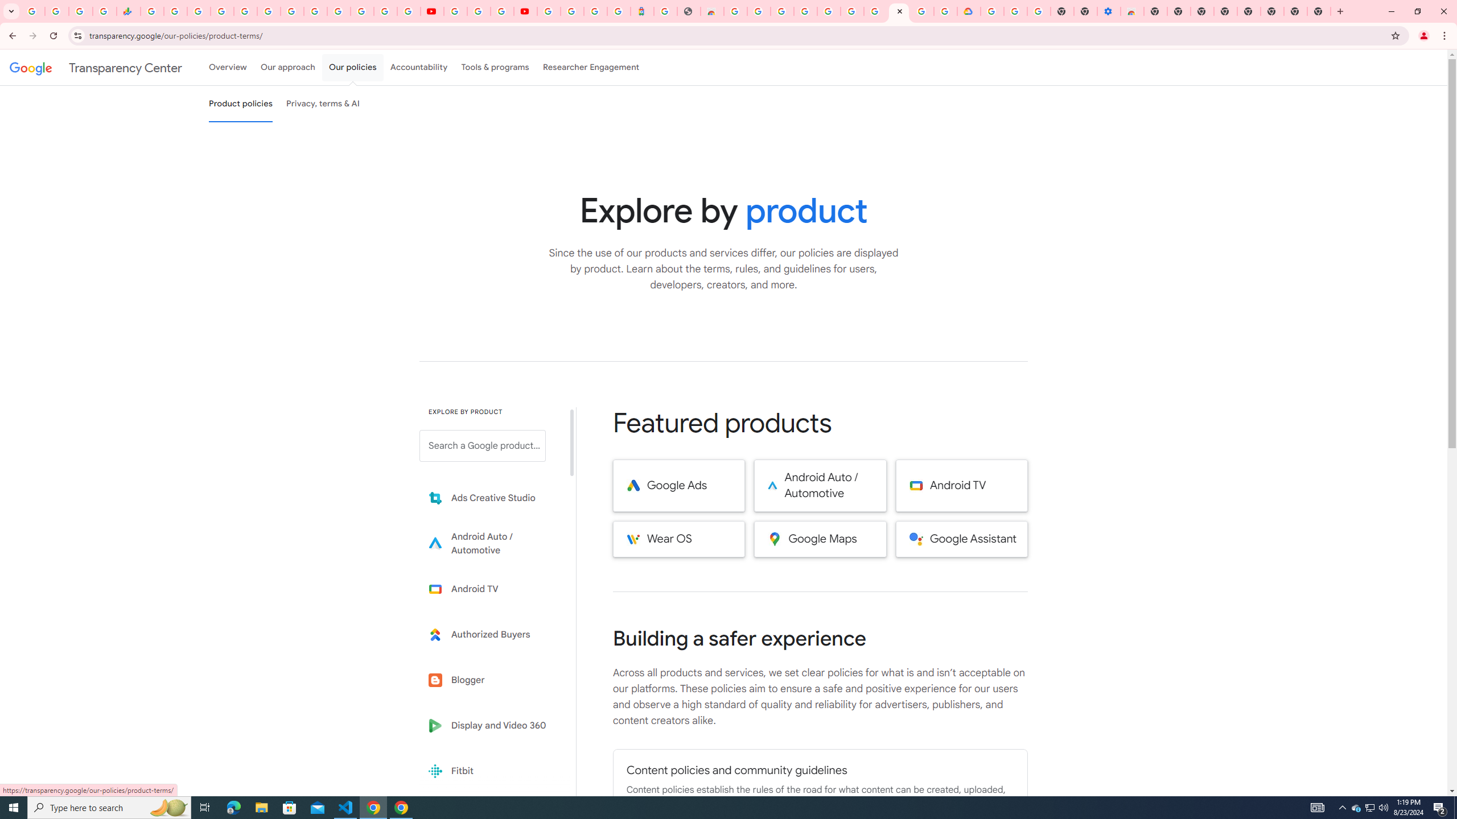 This screenshot has height=819, width=1457. I want to click on Turn cookies on or off - Computer - Google Account Help, so click(1039, 11).